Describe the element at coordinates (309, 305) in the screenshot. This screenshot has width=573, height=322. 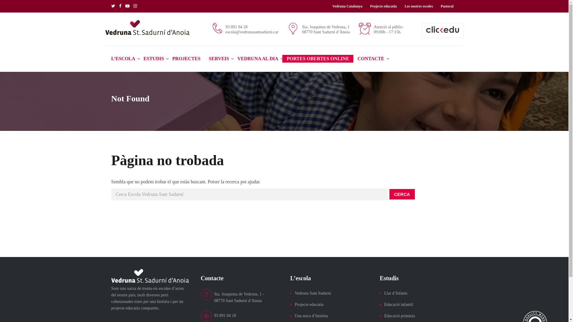
I see `Projecte educatiu` at that location.